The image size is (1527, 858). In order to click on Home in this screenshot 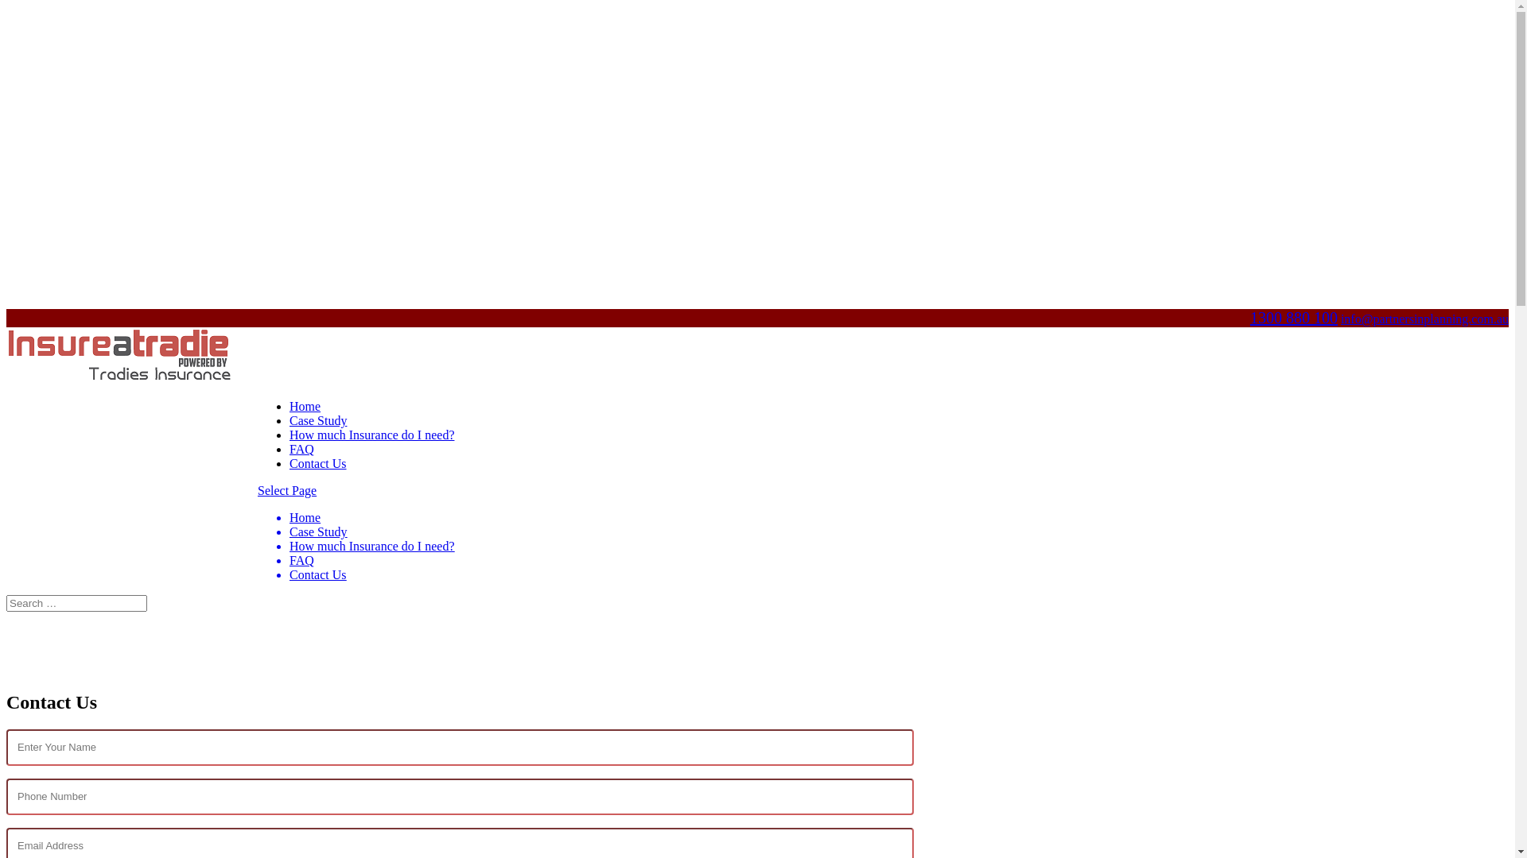, I will do `click(305, 407)`.